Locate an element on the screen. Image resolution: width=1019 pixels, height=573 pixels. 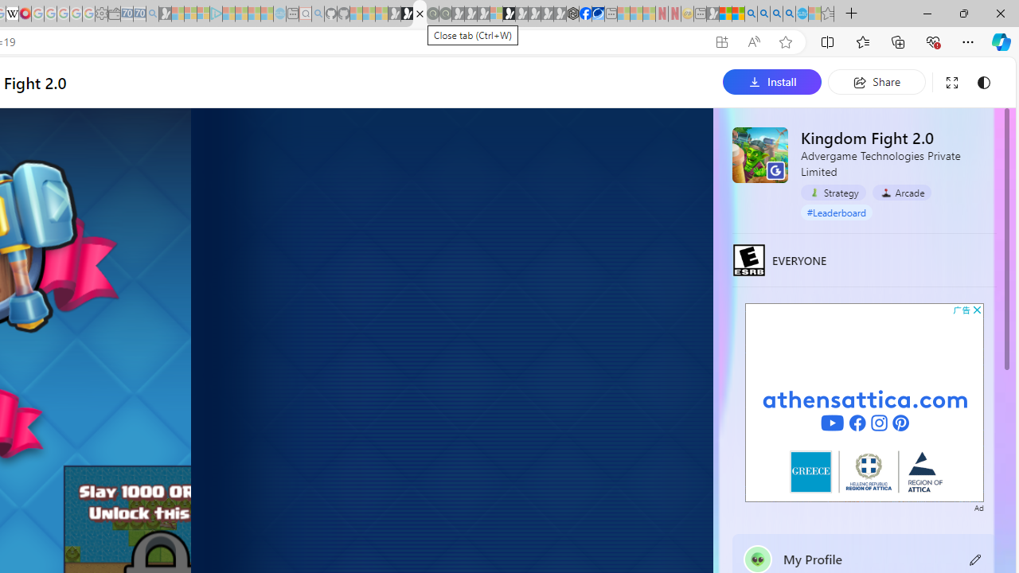
Arcade is located at coordinates (901, 193).